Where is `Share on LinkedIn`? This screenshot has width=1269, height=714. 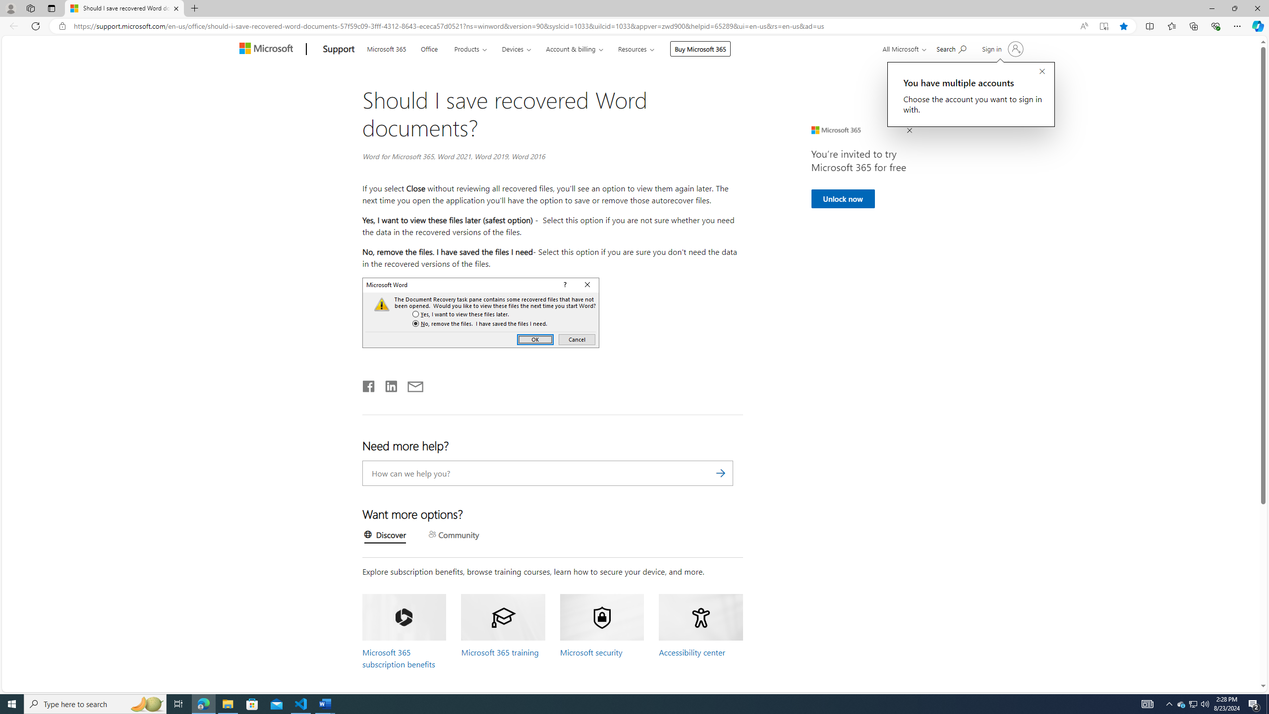 Share on LinkedIn is located at coordinates (387, 385).